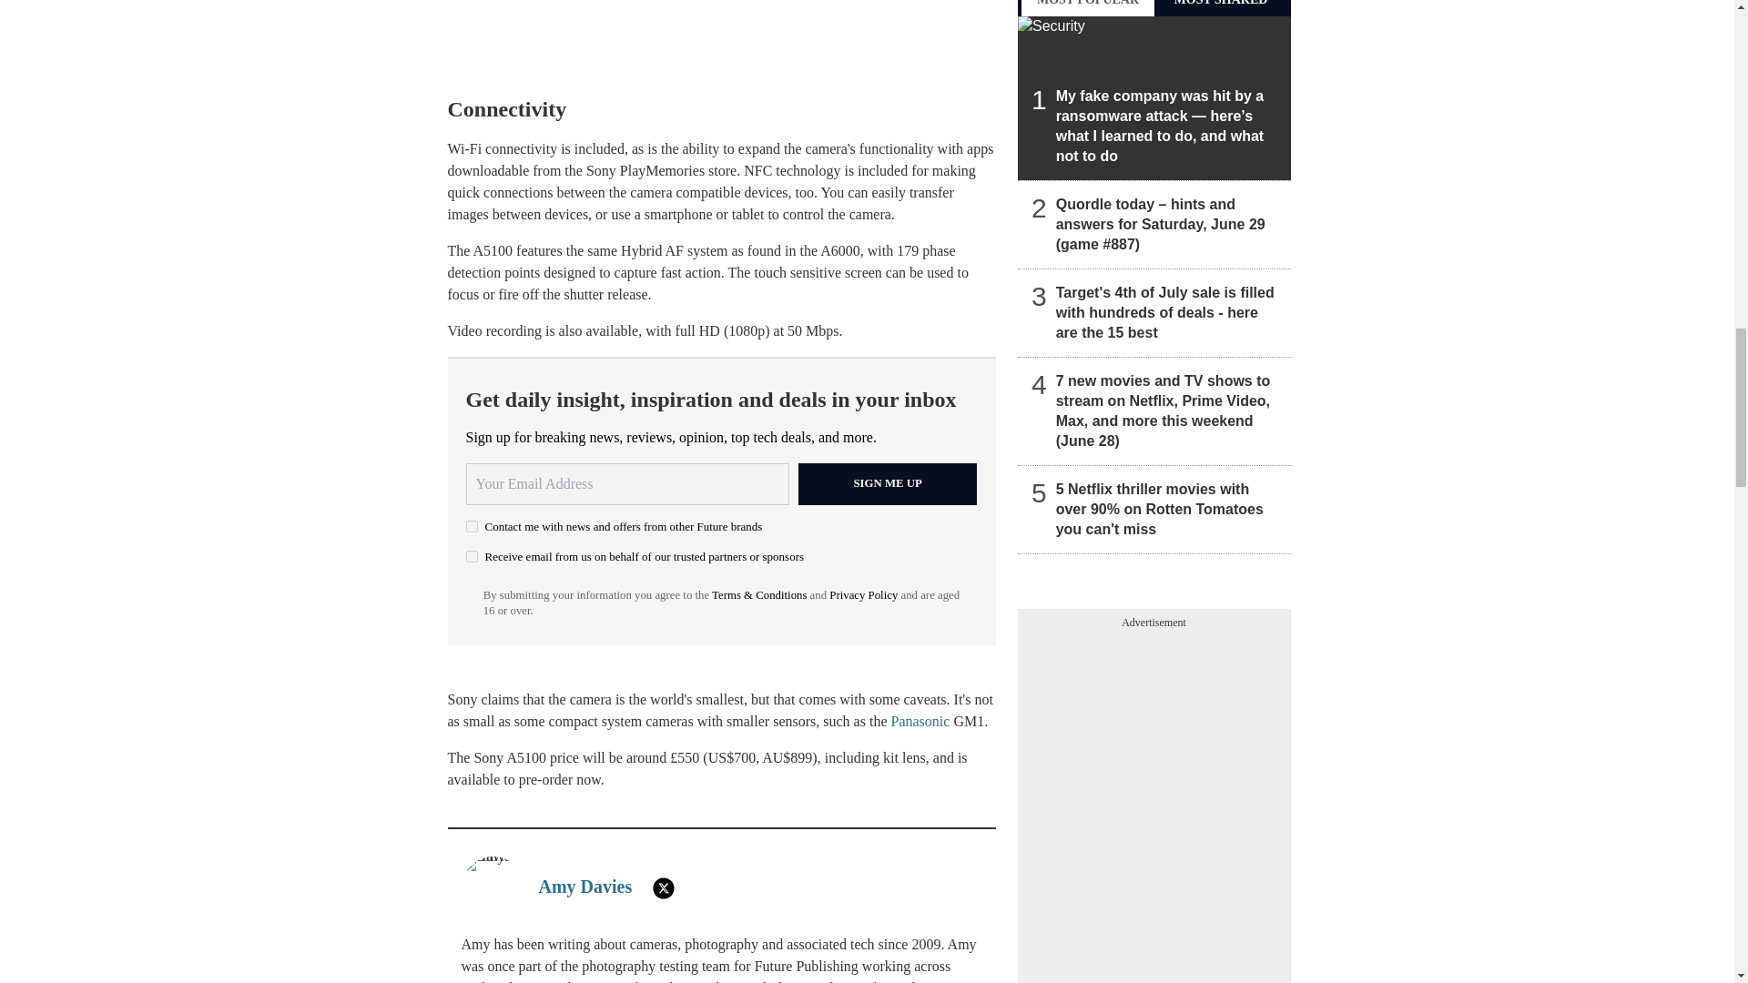 This screenshot has height=983, width=1748. What do you see at coordinates (888, 484) in the screenshot?
I see `Sign me up` at bounding box center [888, 484].